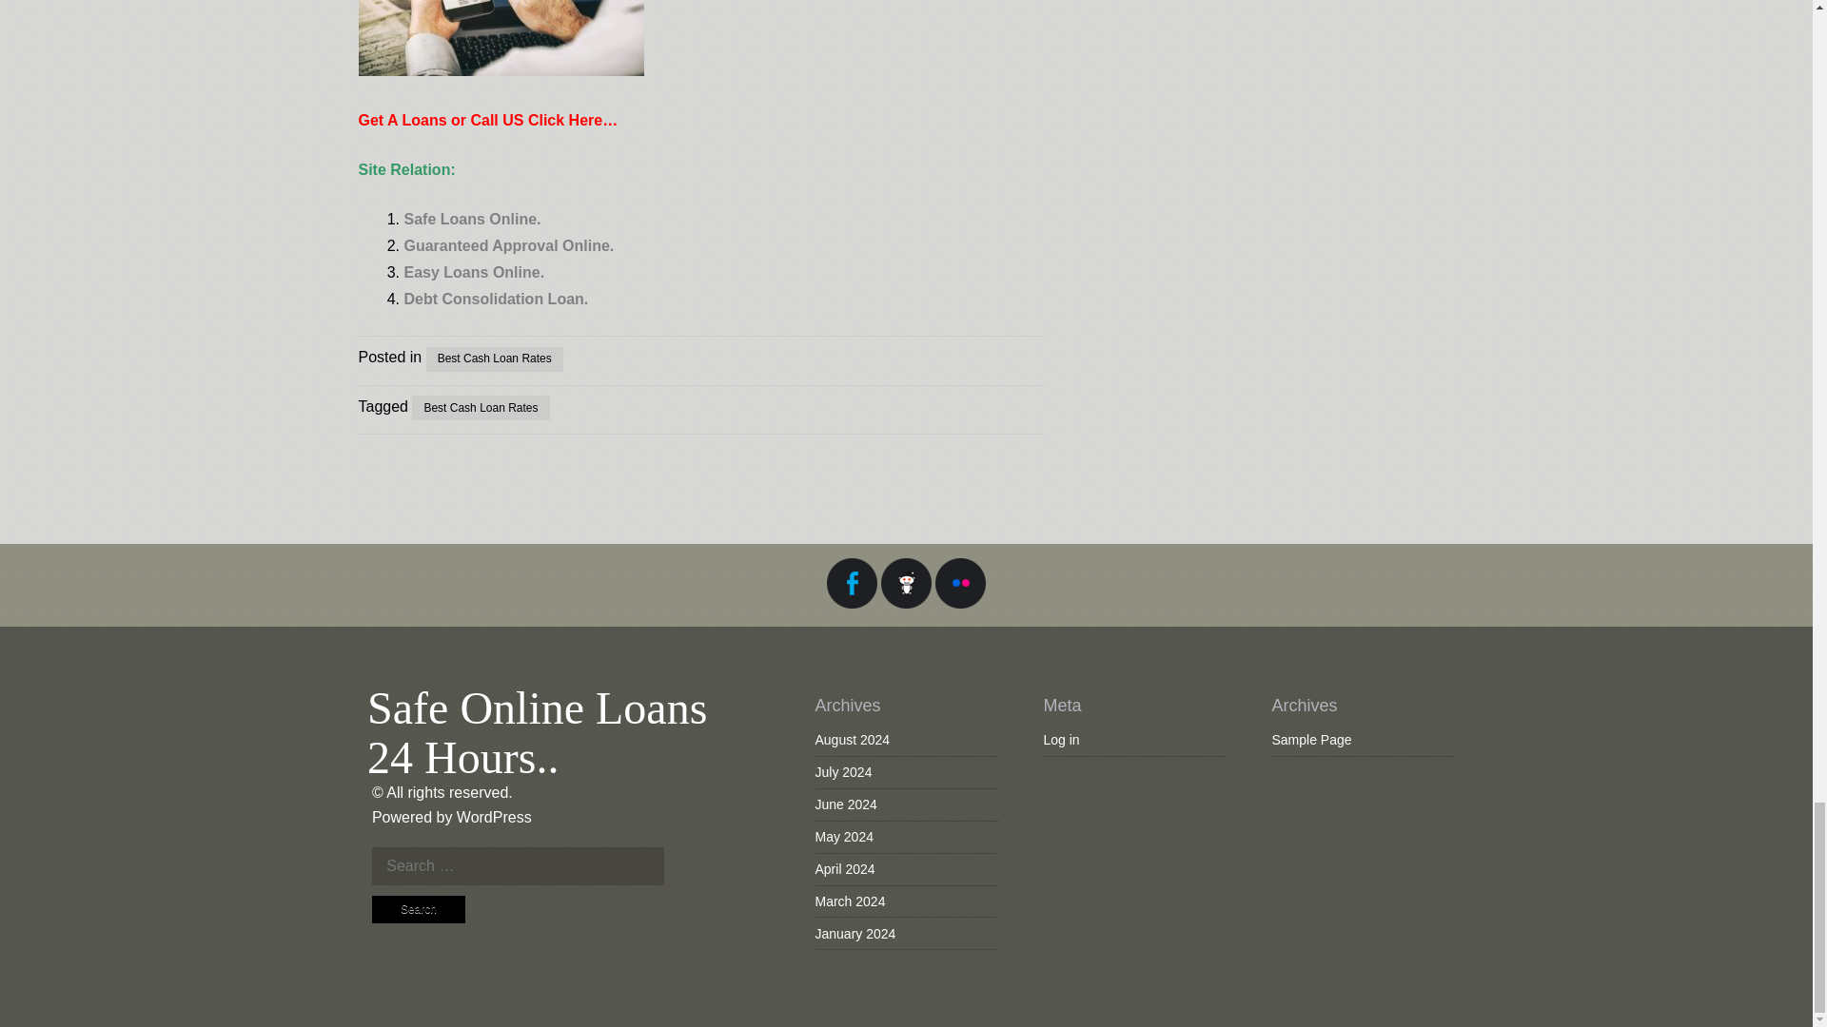 This screenshot has width=1827, height=1027. I want to click on August 2024, so click(853, 740).